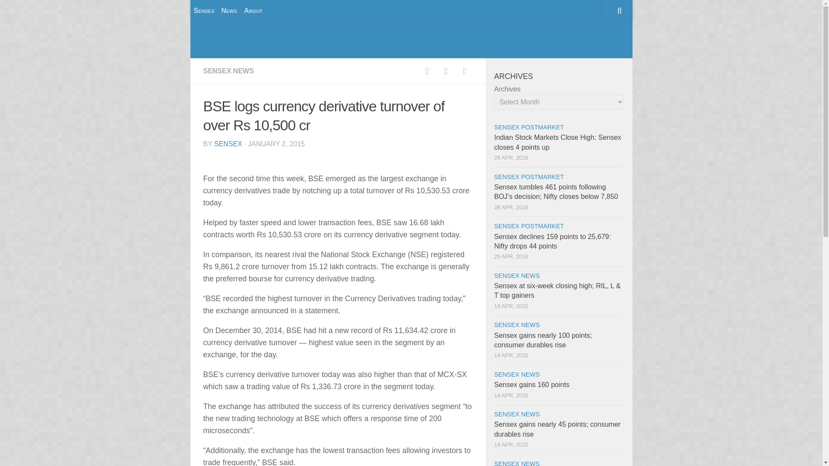 This screenshot has height=466, width=829. Describe the element at coordinates (516, 374) in the screenshot. I see `SENSEX NEWS` at that location.